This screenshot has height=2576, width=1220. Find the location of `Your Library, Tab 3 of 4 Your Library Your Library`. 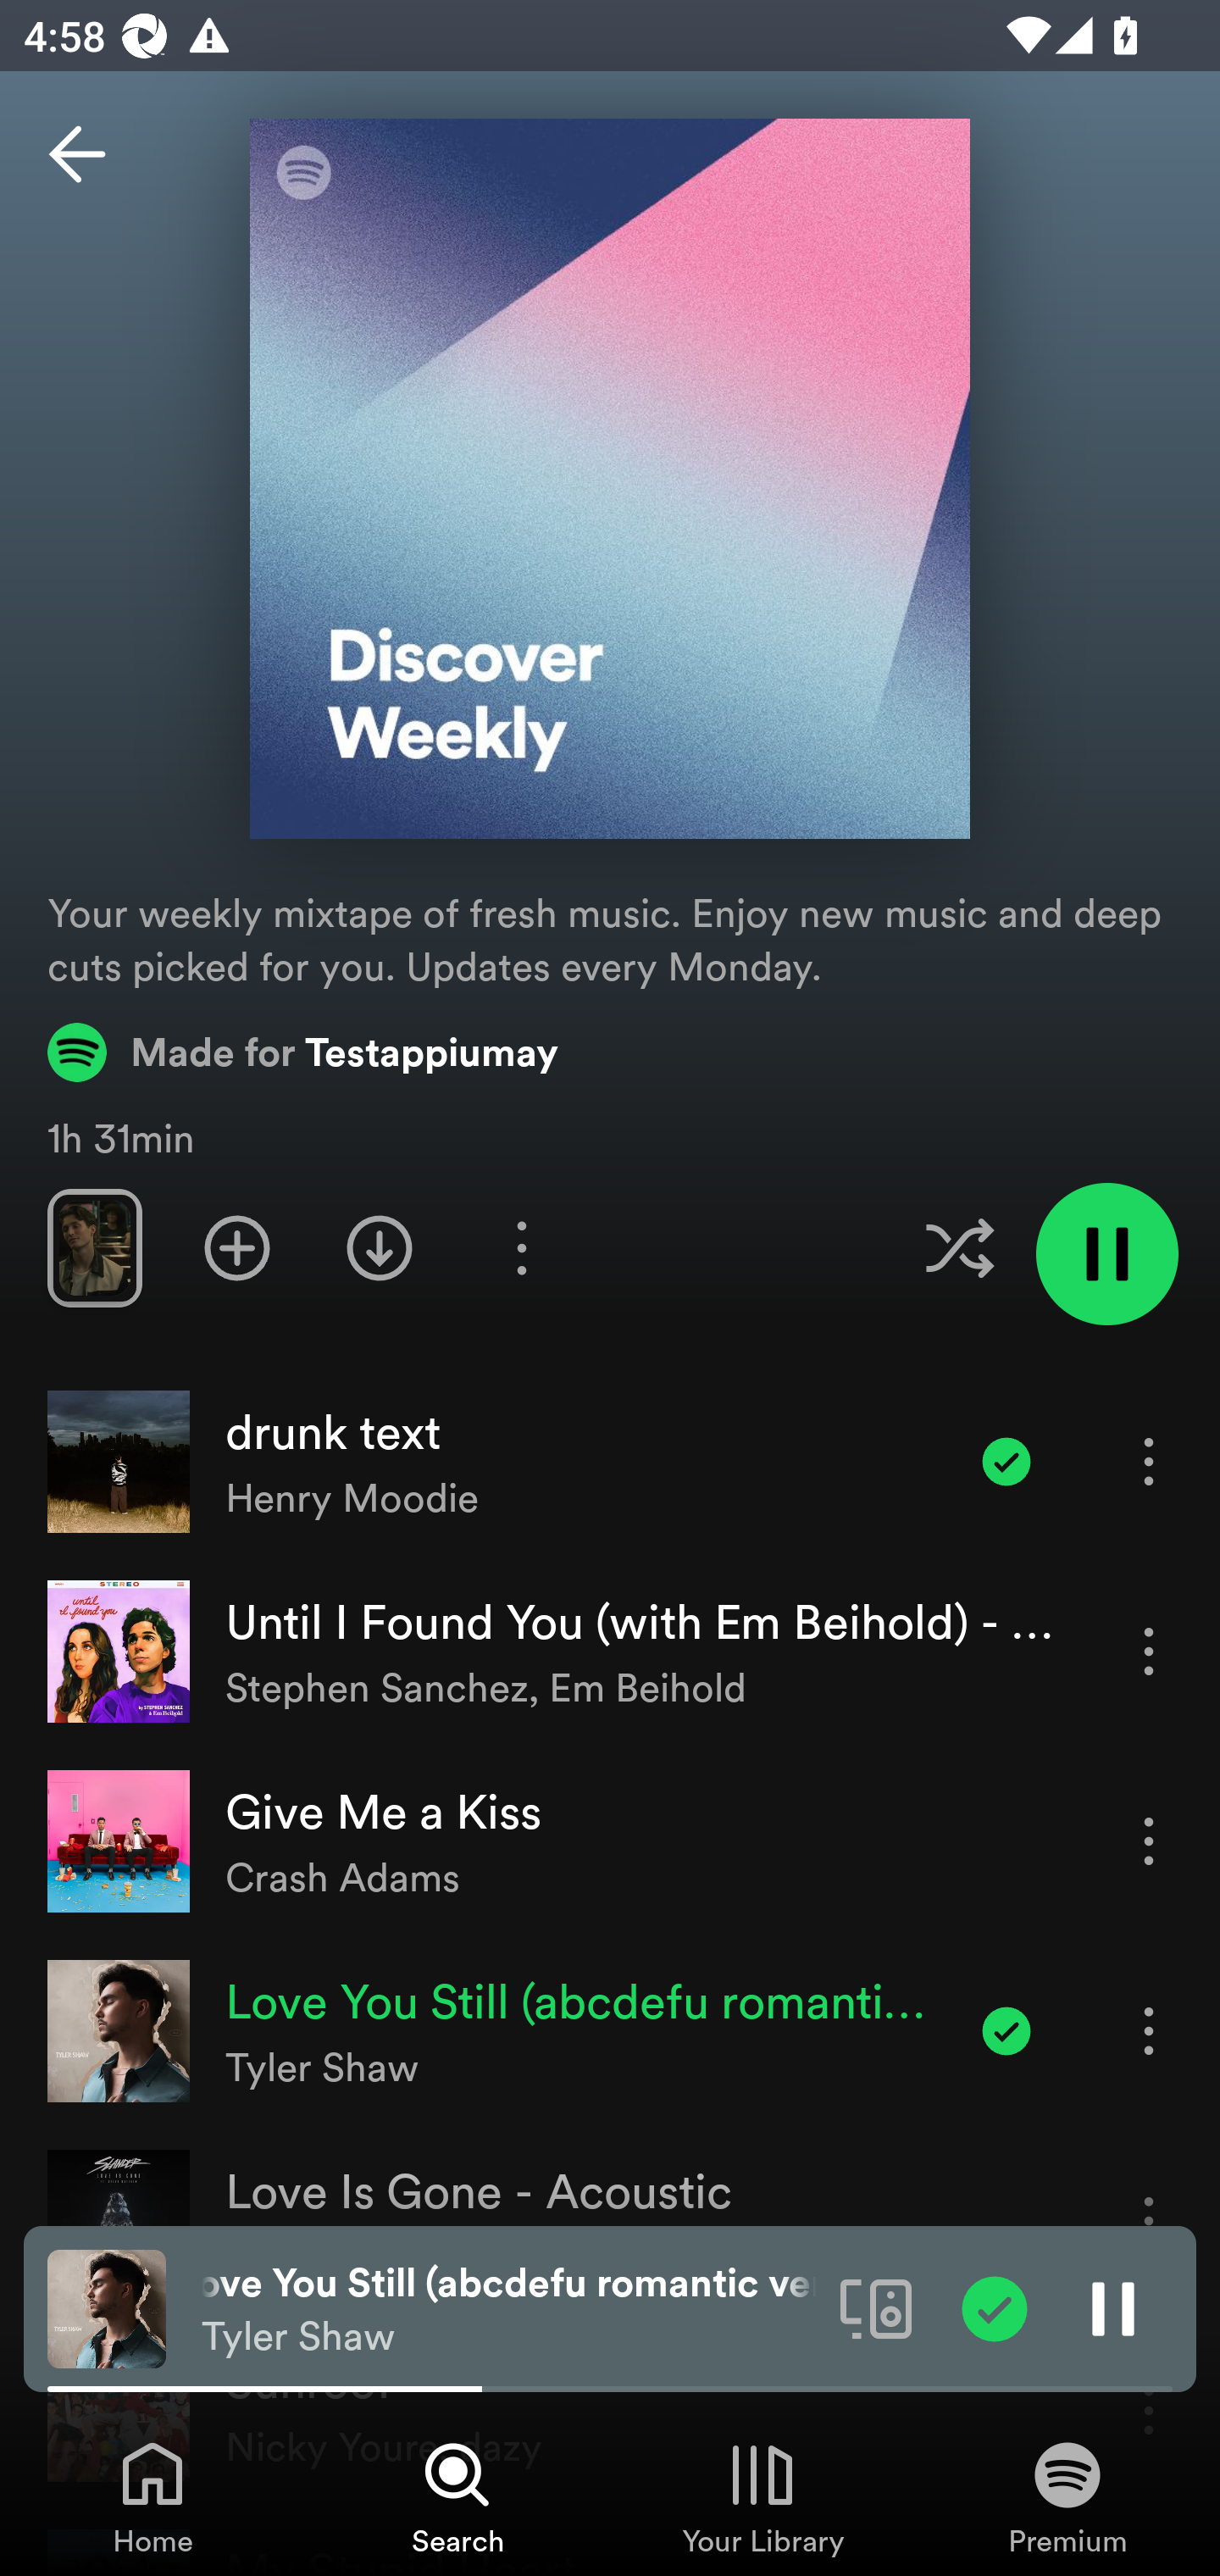

Your Library, Tab 3 of 4 Your Library Your Library is located at coordinates (762, 2496).